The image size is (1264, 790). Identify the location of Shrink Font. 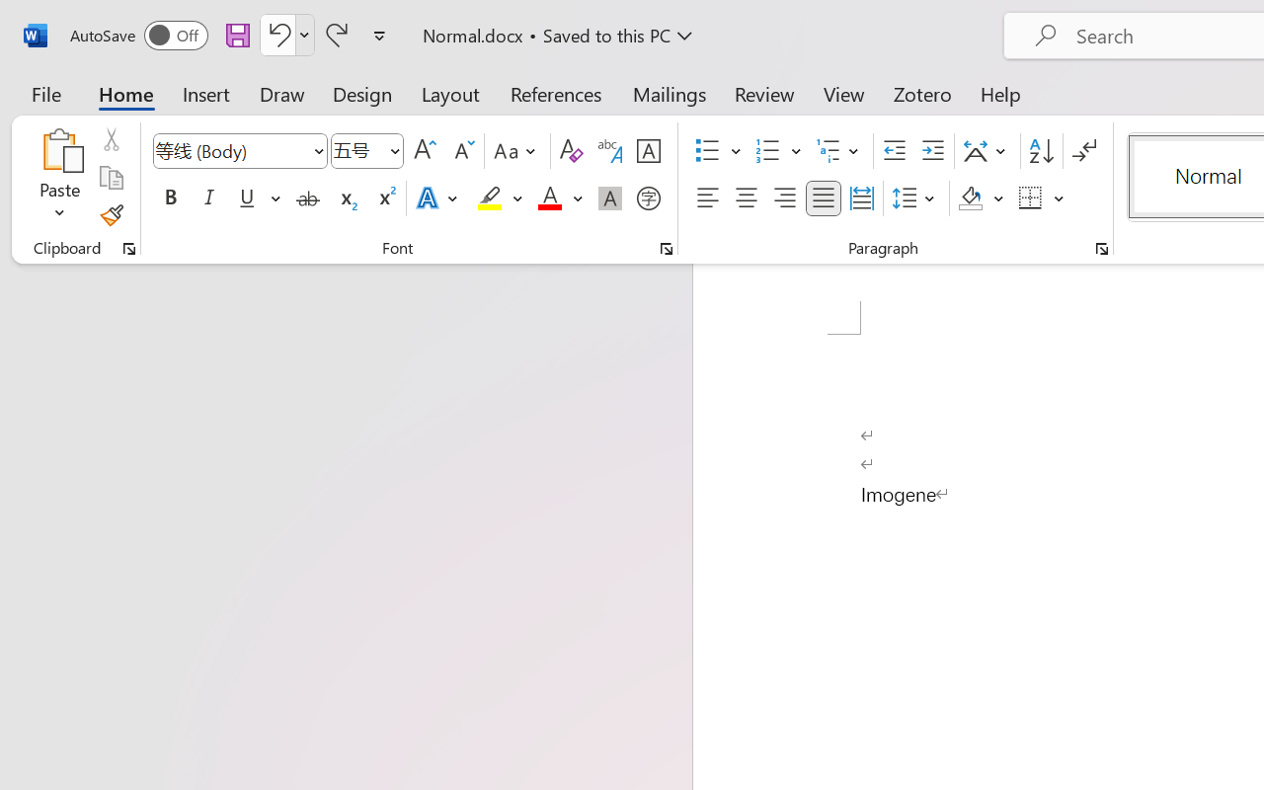
(462, 151).